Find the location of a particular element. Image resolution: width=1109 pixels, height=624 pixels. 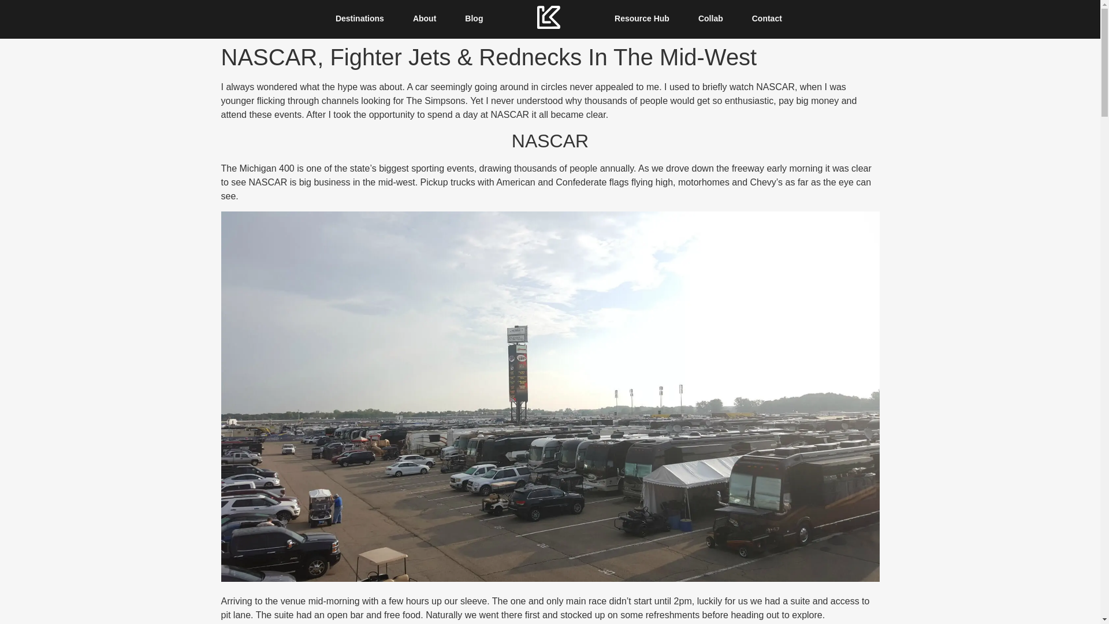

Blog is located at coordinates (474, 18).